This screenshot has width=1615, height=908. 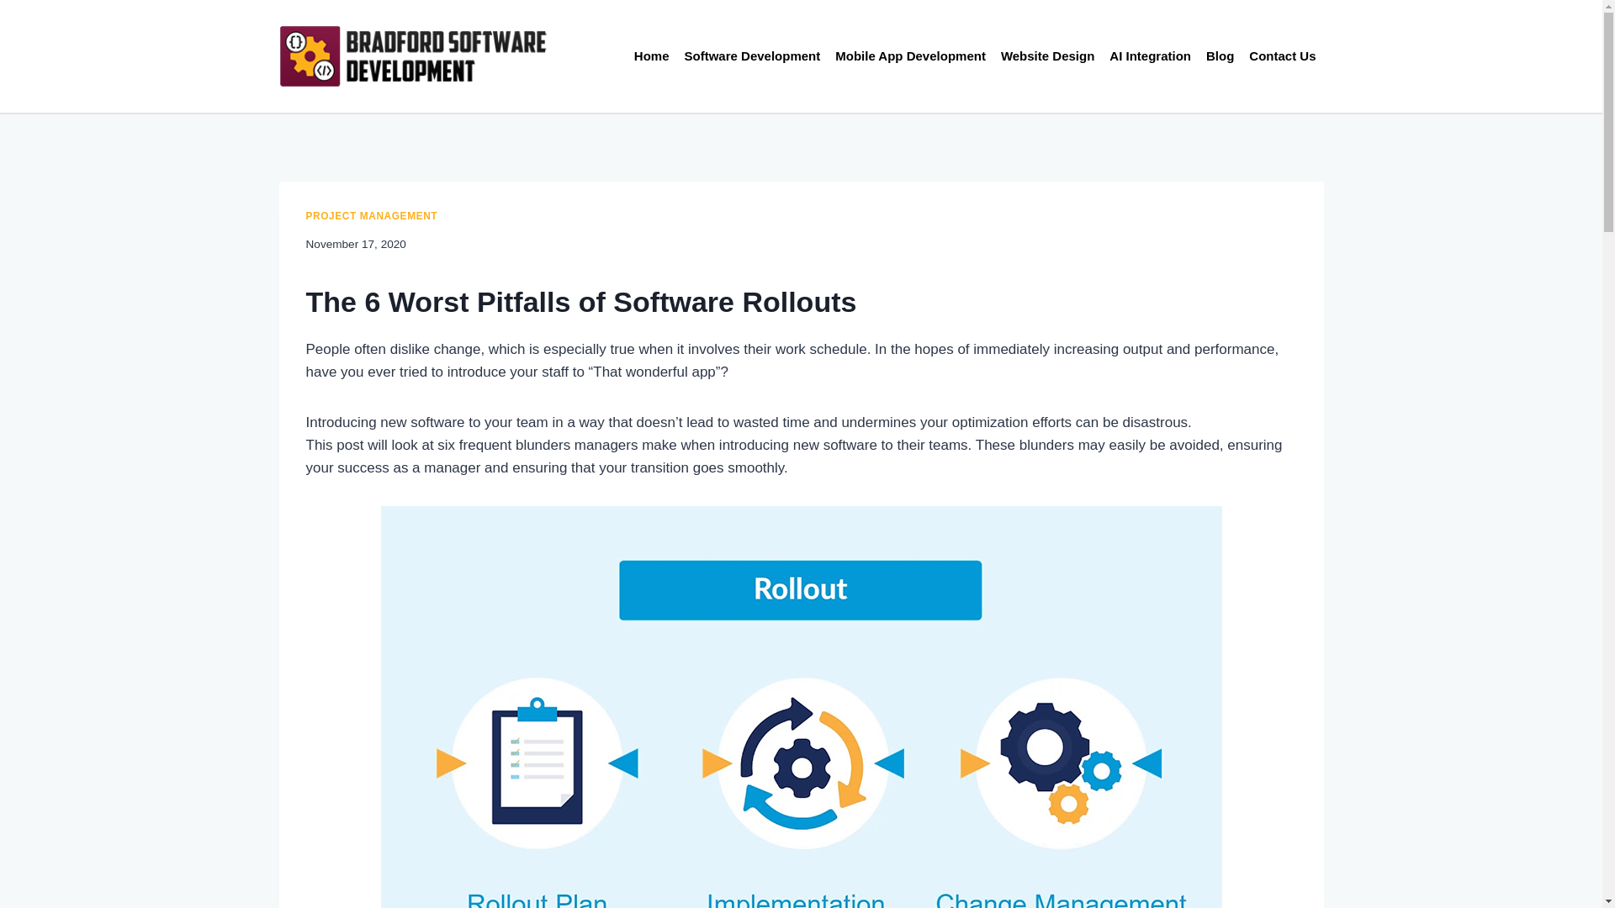 What do you see at coordinates (1282, 55) in the screenshot?
I see `Contact Us` at bounding box center [1282, 55].